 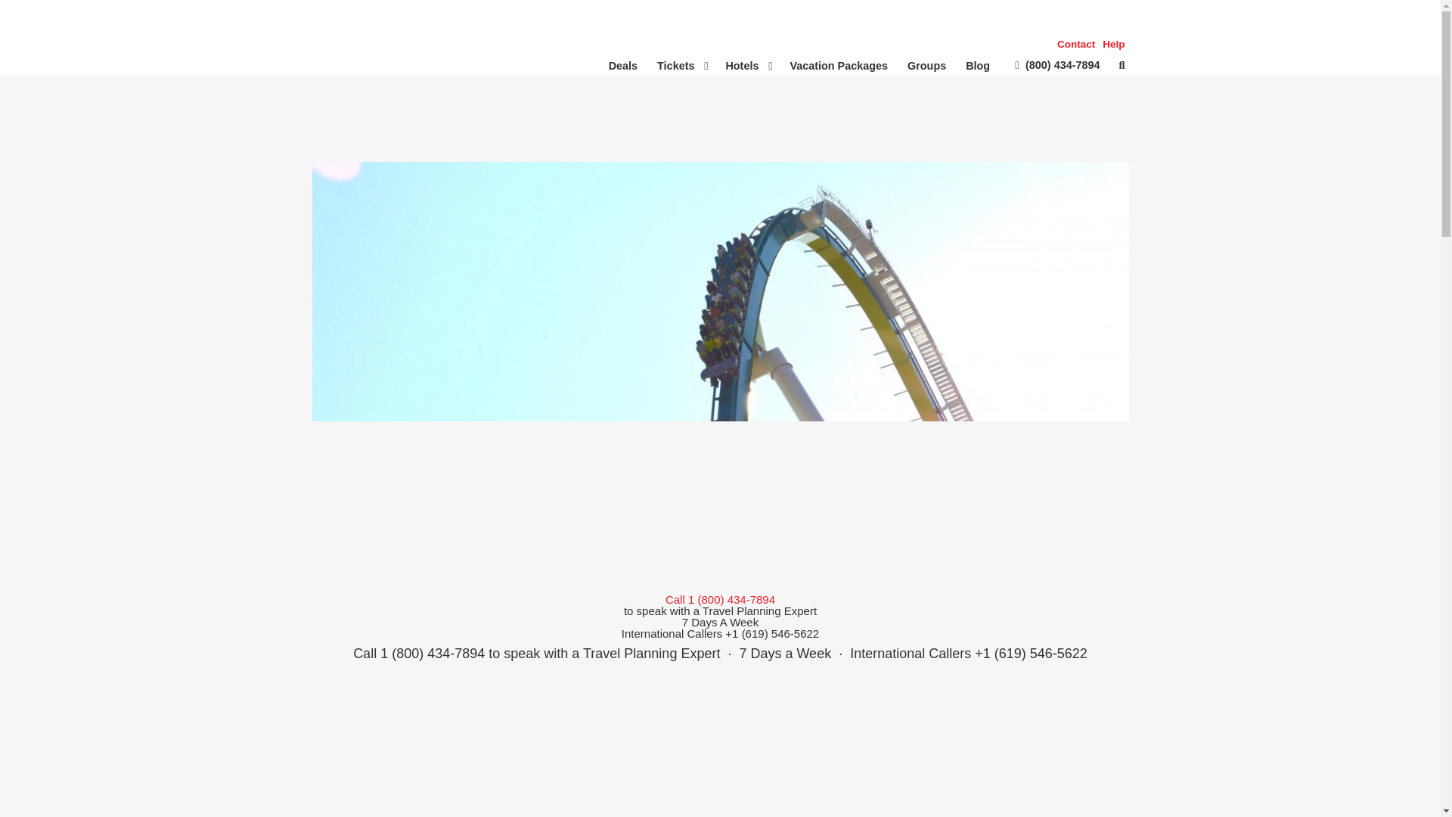 I want to click on Vacation Packages, so click(x=838, y=65).